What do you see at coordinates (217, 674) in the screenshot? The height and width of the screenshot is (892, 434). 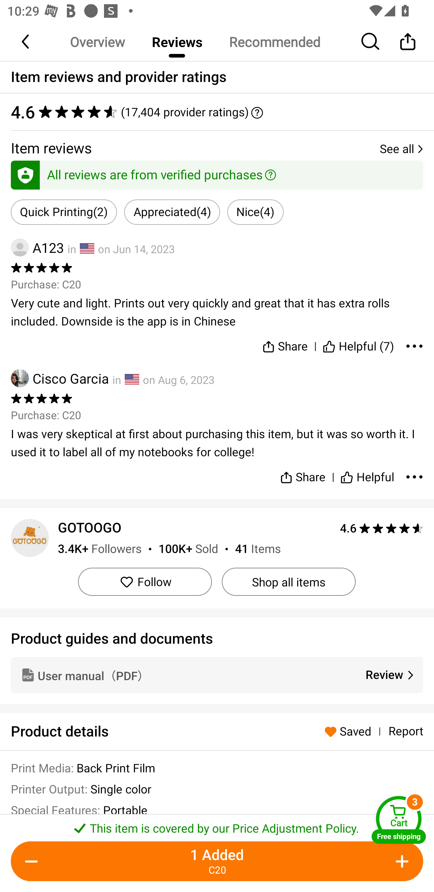 I see `User manual（PDF） Review` at bounding box center [217, 674].